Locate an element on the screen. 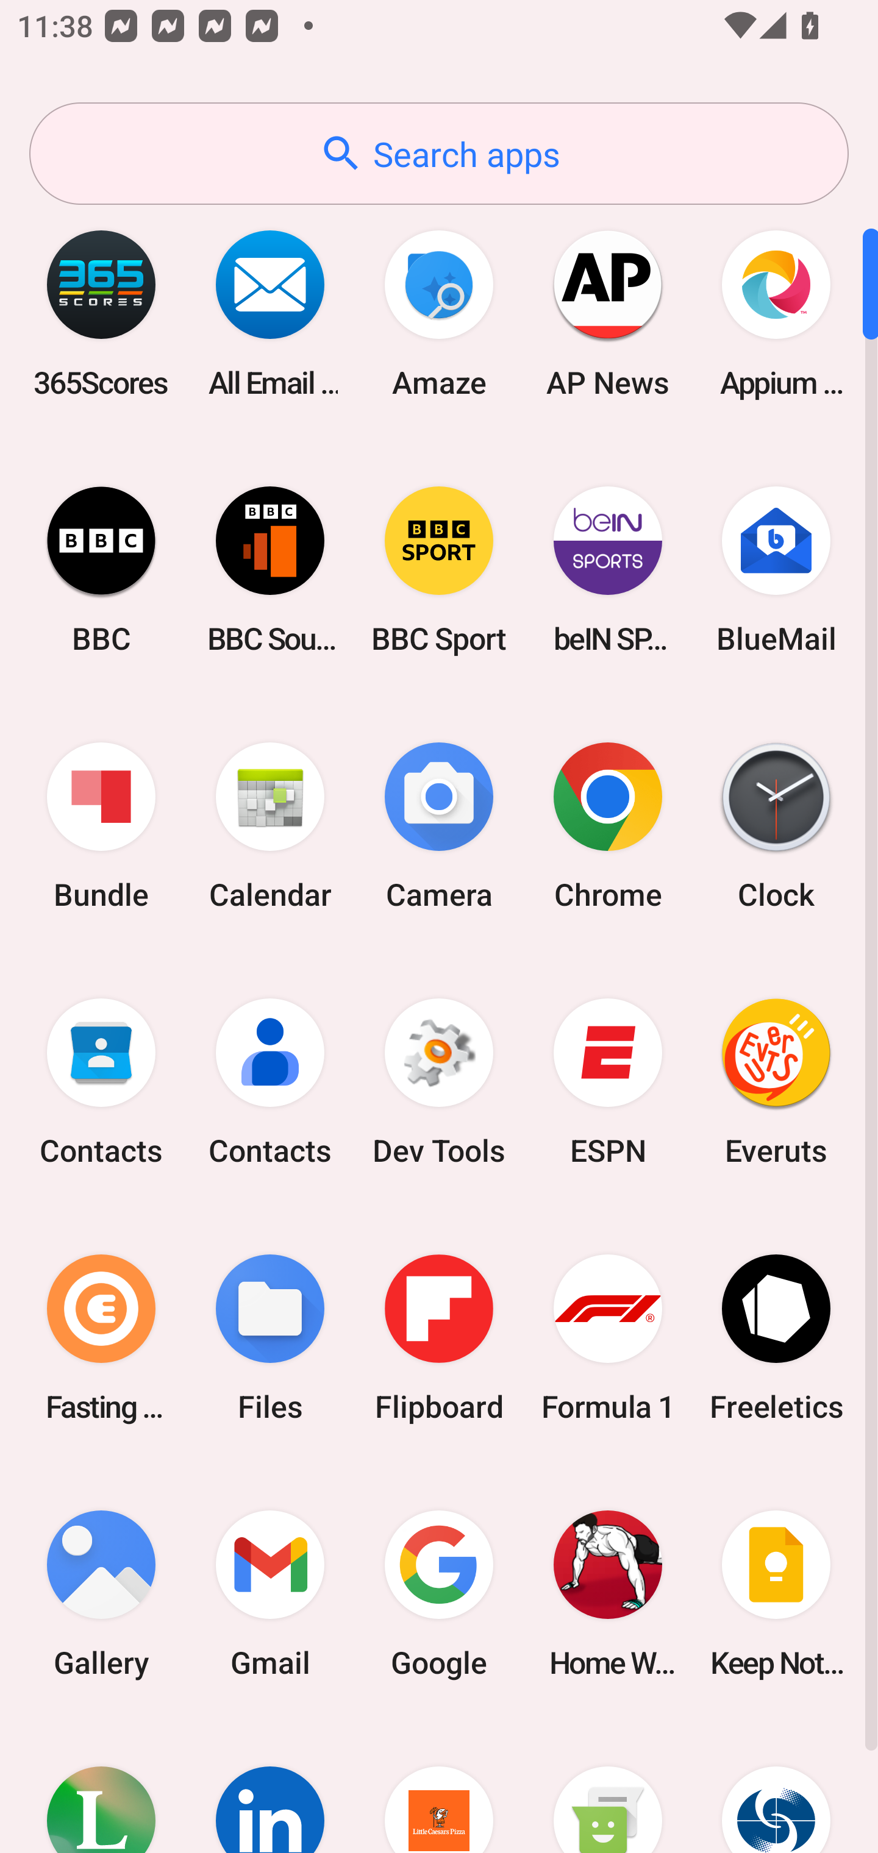  Fasting Coach is located at coordinates (101, 1337).